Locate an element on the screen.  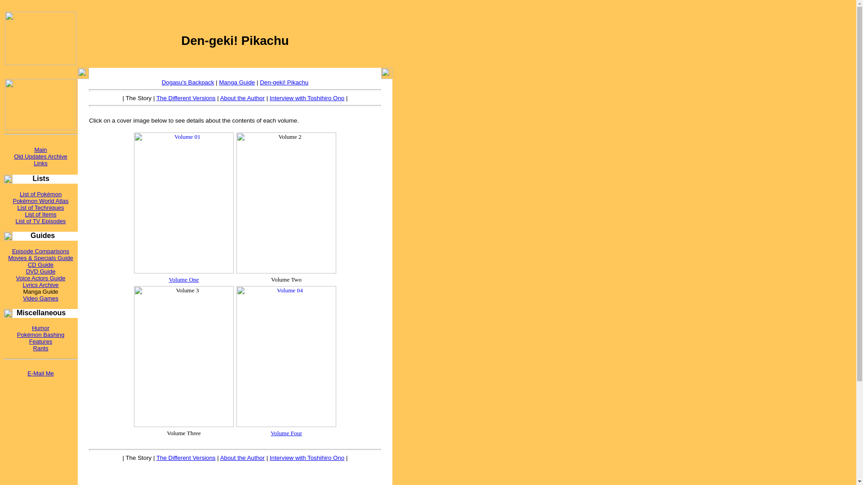
Main is located at coordinates (40, 150).